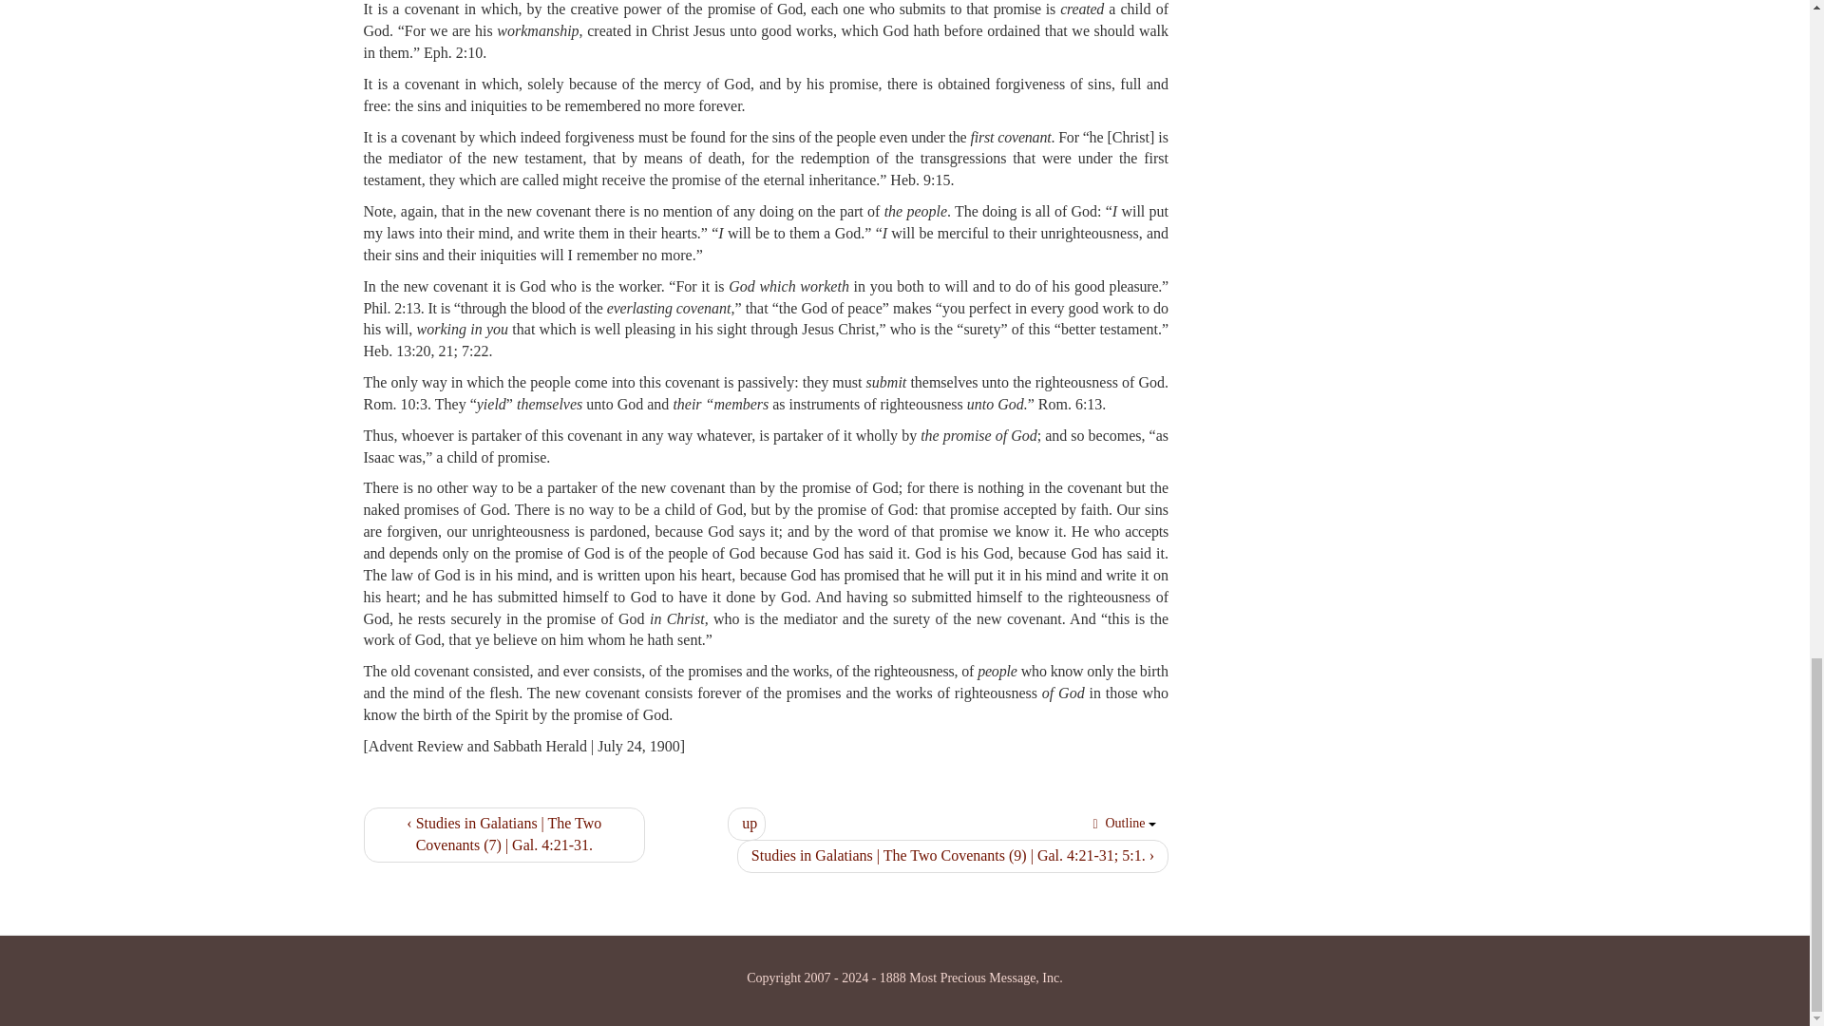  What do you see at coordinates (1122, 823) in the screenshot?
I see `Outline` at bounding box center [1122, 823].